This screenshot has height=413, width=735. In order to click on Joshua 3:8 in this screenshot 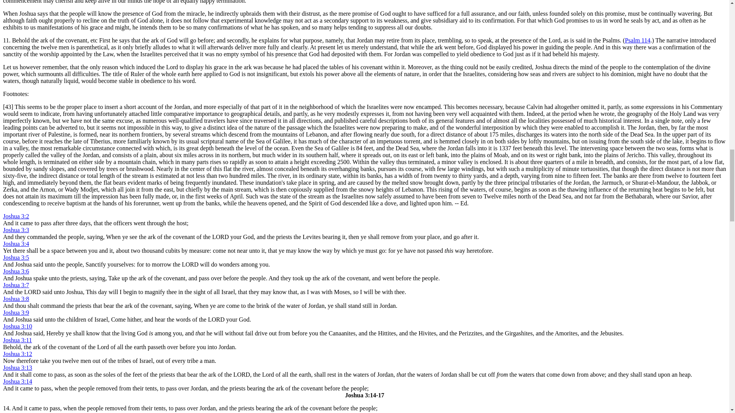, I will do `click(16, 299)`.